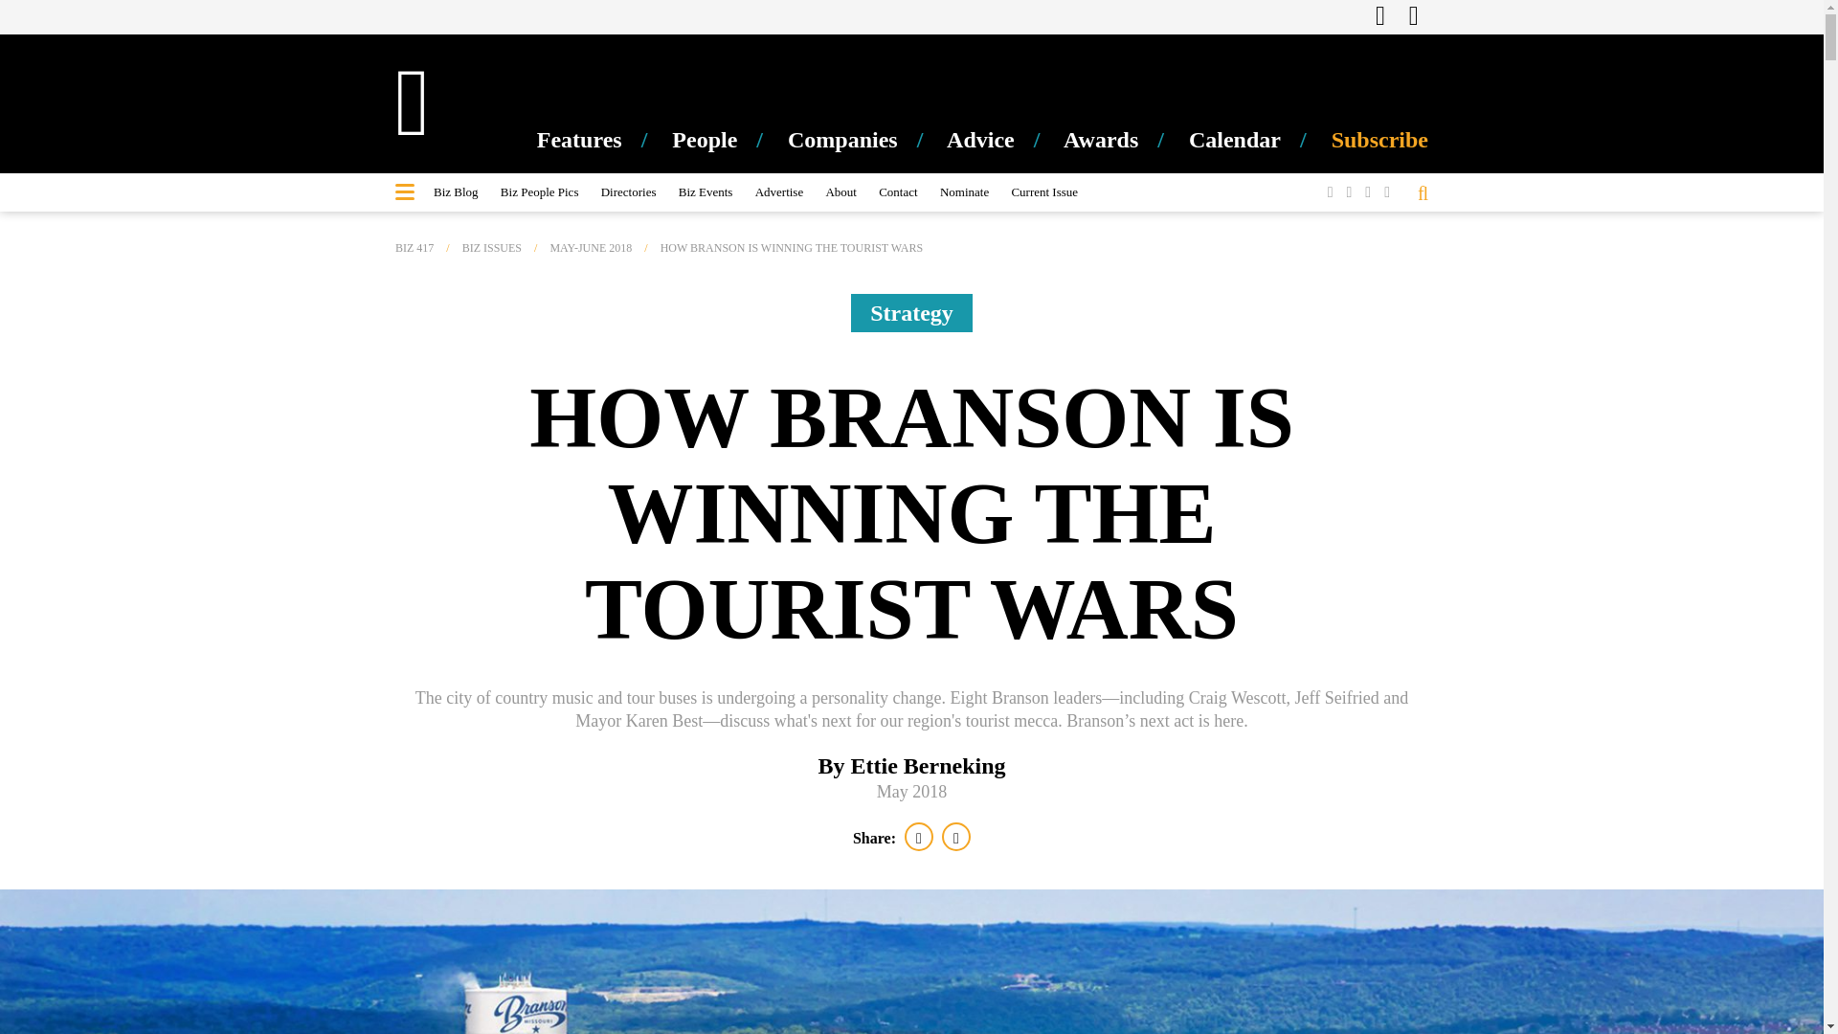 This screenshot has height=1034, width=1838. Describe the element at coordinates (539, 192) in the screenshot. I see `Biz People Pics` at that location.